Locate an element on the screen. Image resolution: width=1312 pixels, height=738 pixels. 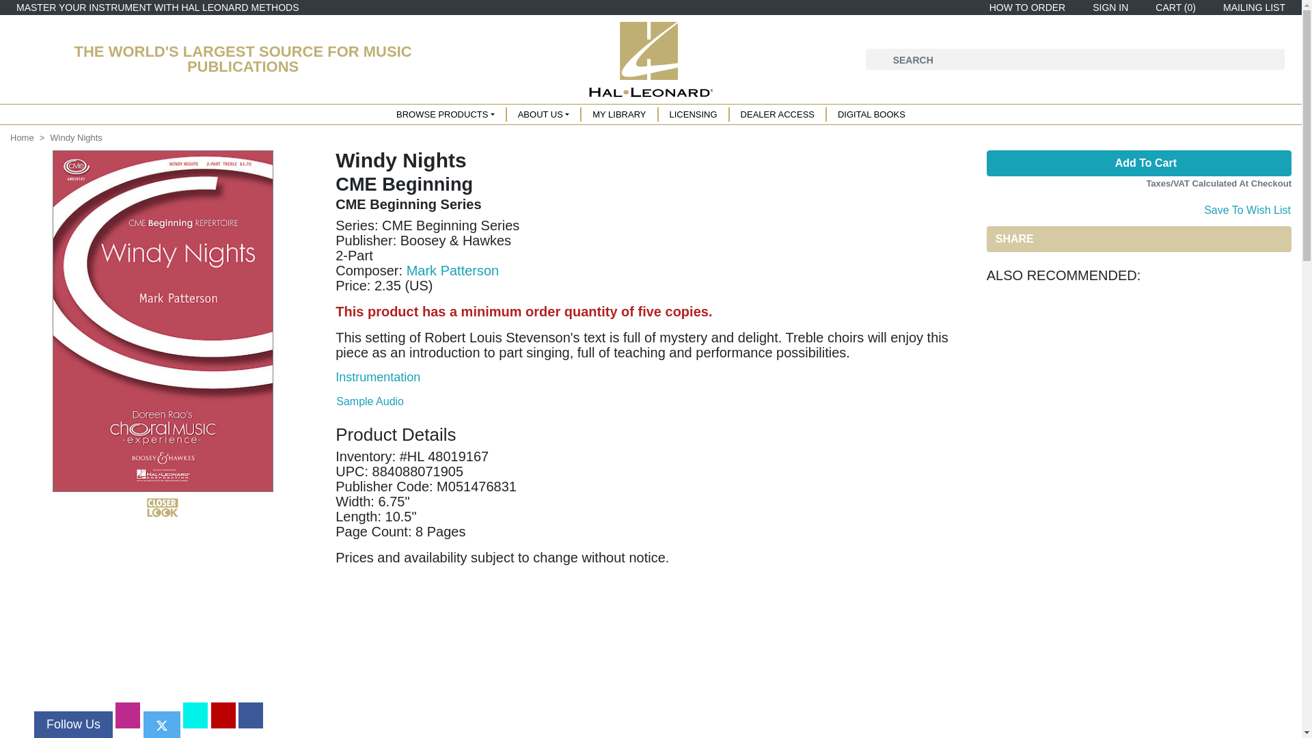
Add to Cart is located at coordinates (1138, 163).